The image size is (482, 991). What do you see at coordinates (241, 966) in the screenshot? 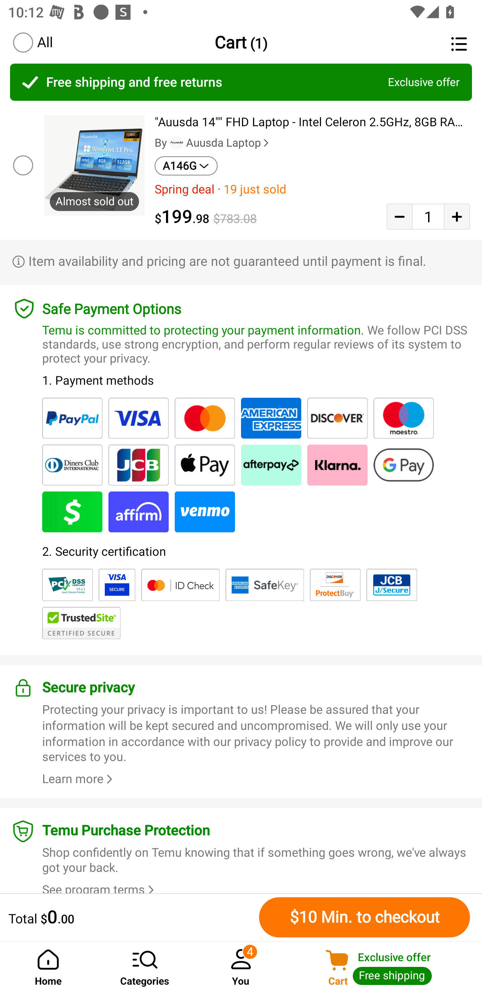
I see `You 4 You` at bounding box center [241, 966].